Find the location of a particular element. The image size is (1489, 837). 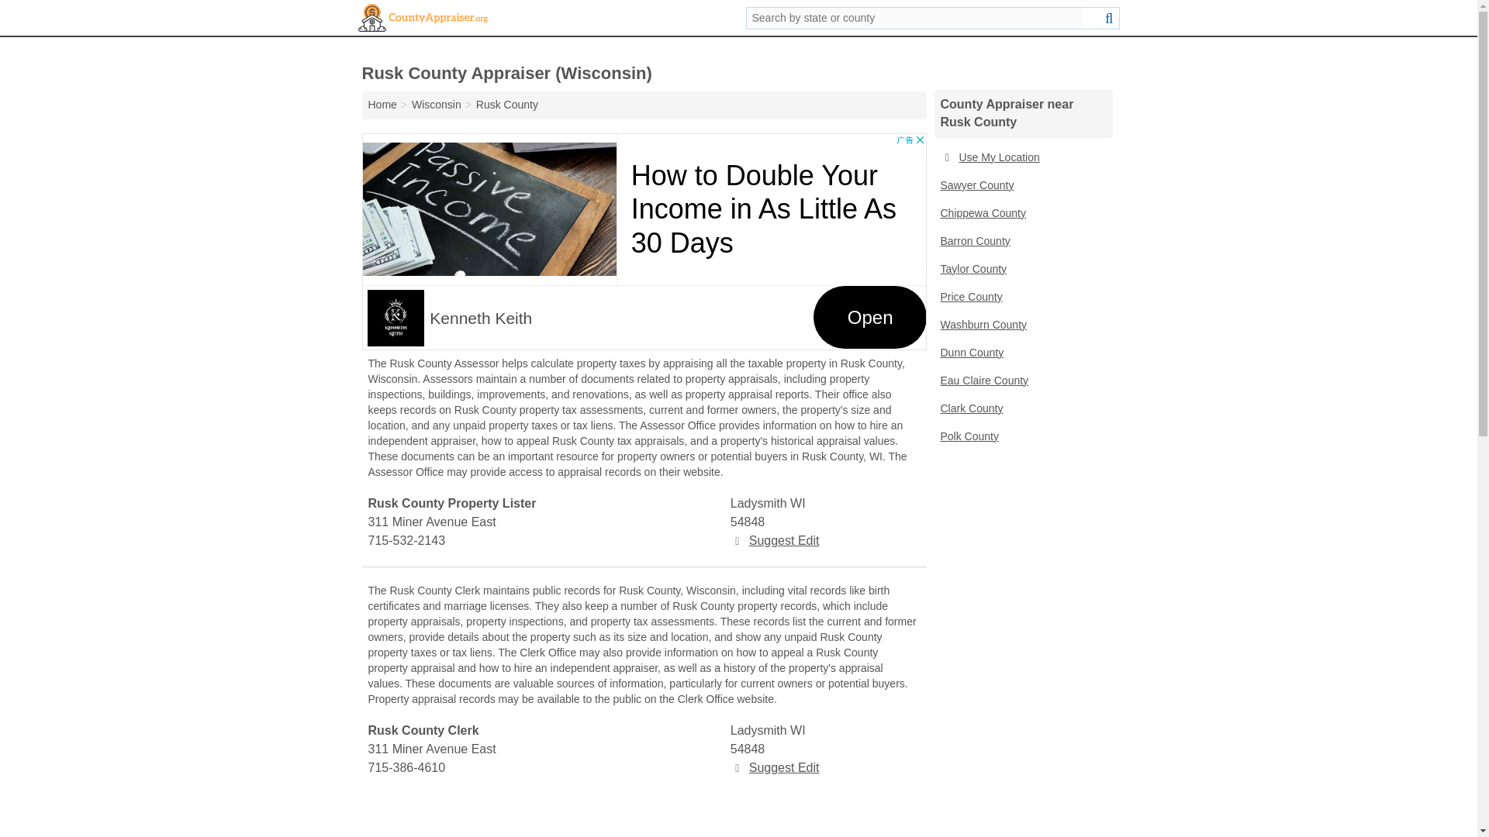

Advertisement is located at coordinates (644, 242).